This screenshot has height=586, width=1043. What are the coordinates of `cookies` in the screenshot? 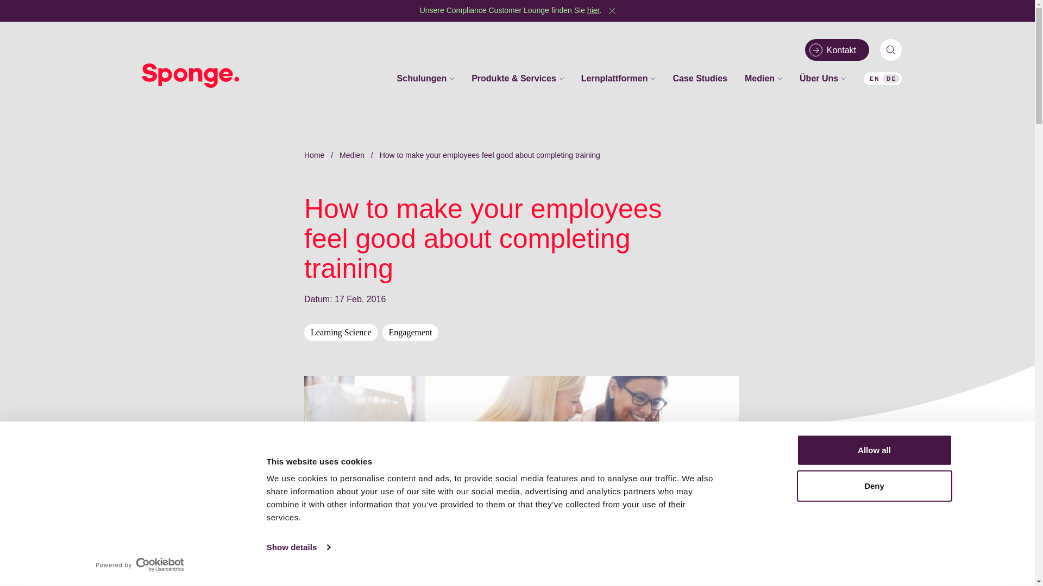 It's located at (330, 493).